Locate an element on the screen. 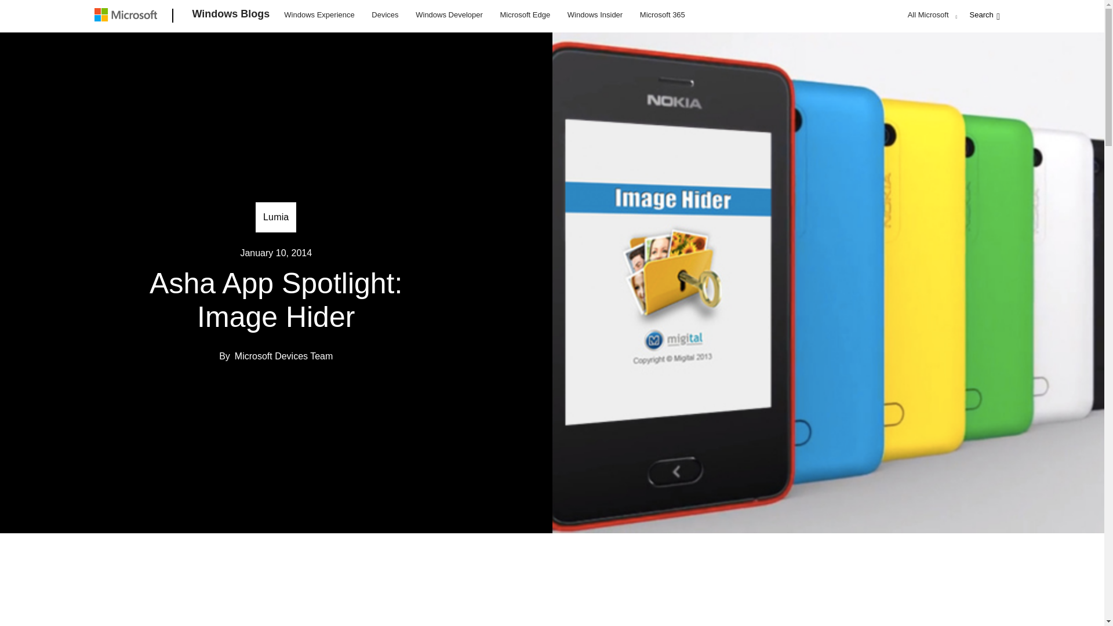 This screenshot has height=626, width=1113. Windows Insider is located at coordinates (595, 14).